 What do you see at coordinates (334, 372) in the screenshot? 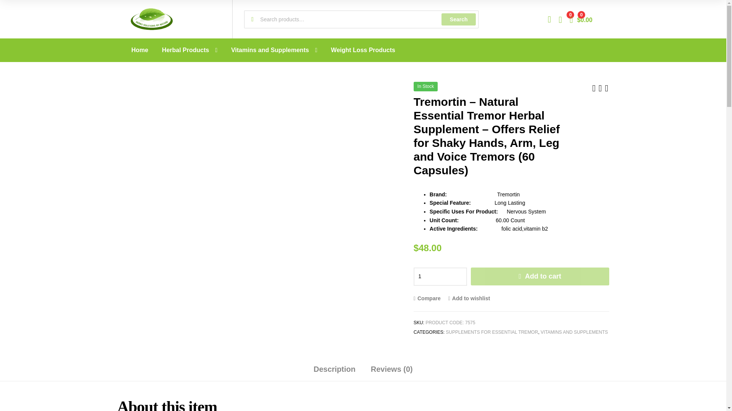
I see `Description` at bounding box center [334, 372].